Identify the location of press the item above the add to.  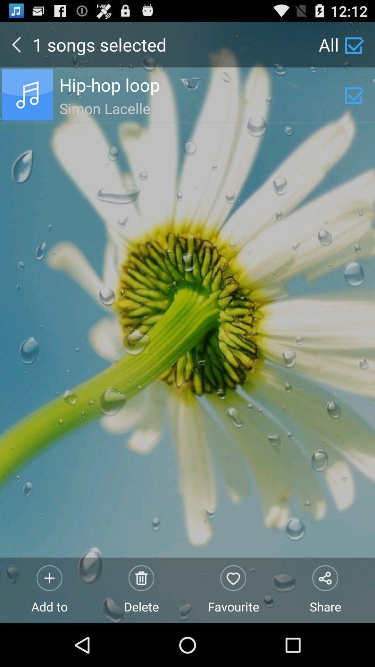
(202, 107).